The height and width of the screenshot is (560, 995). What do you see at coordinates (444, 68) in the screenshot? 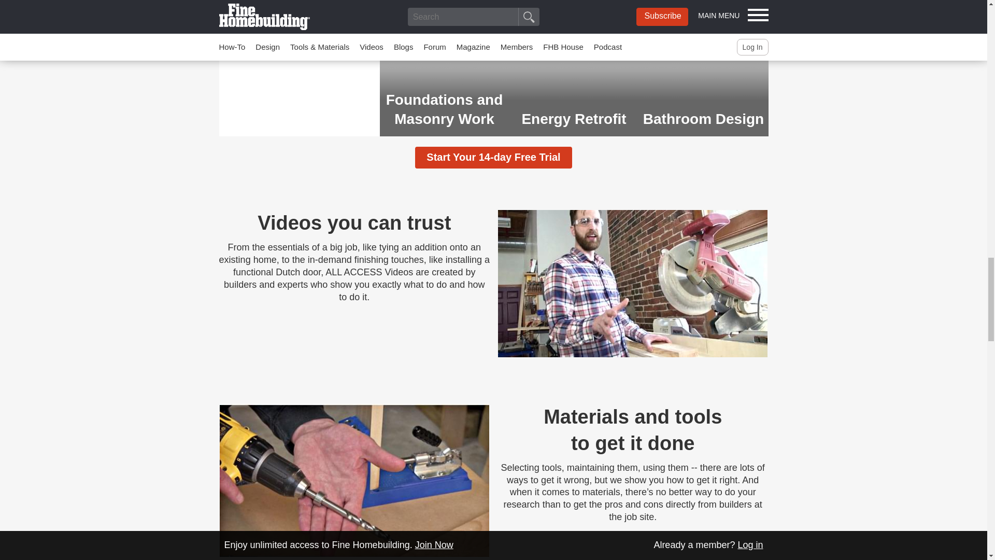
I see `Foundations and Masonry Work` at bounding box center [444, 68].